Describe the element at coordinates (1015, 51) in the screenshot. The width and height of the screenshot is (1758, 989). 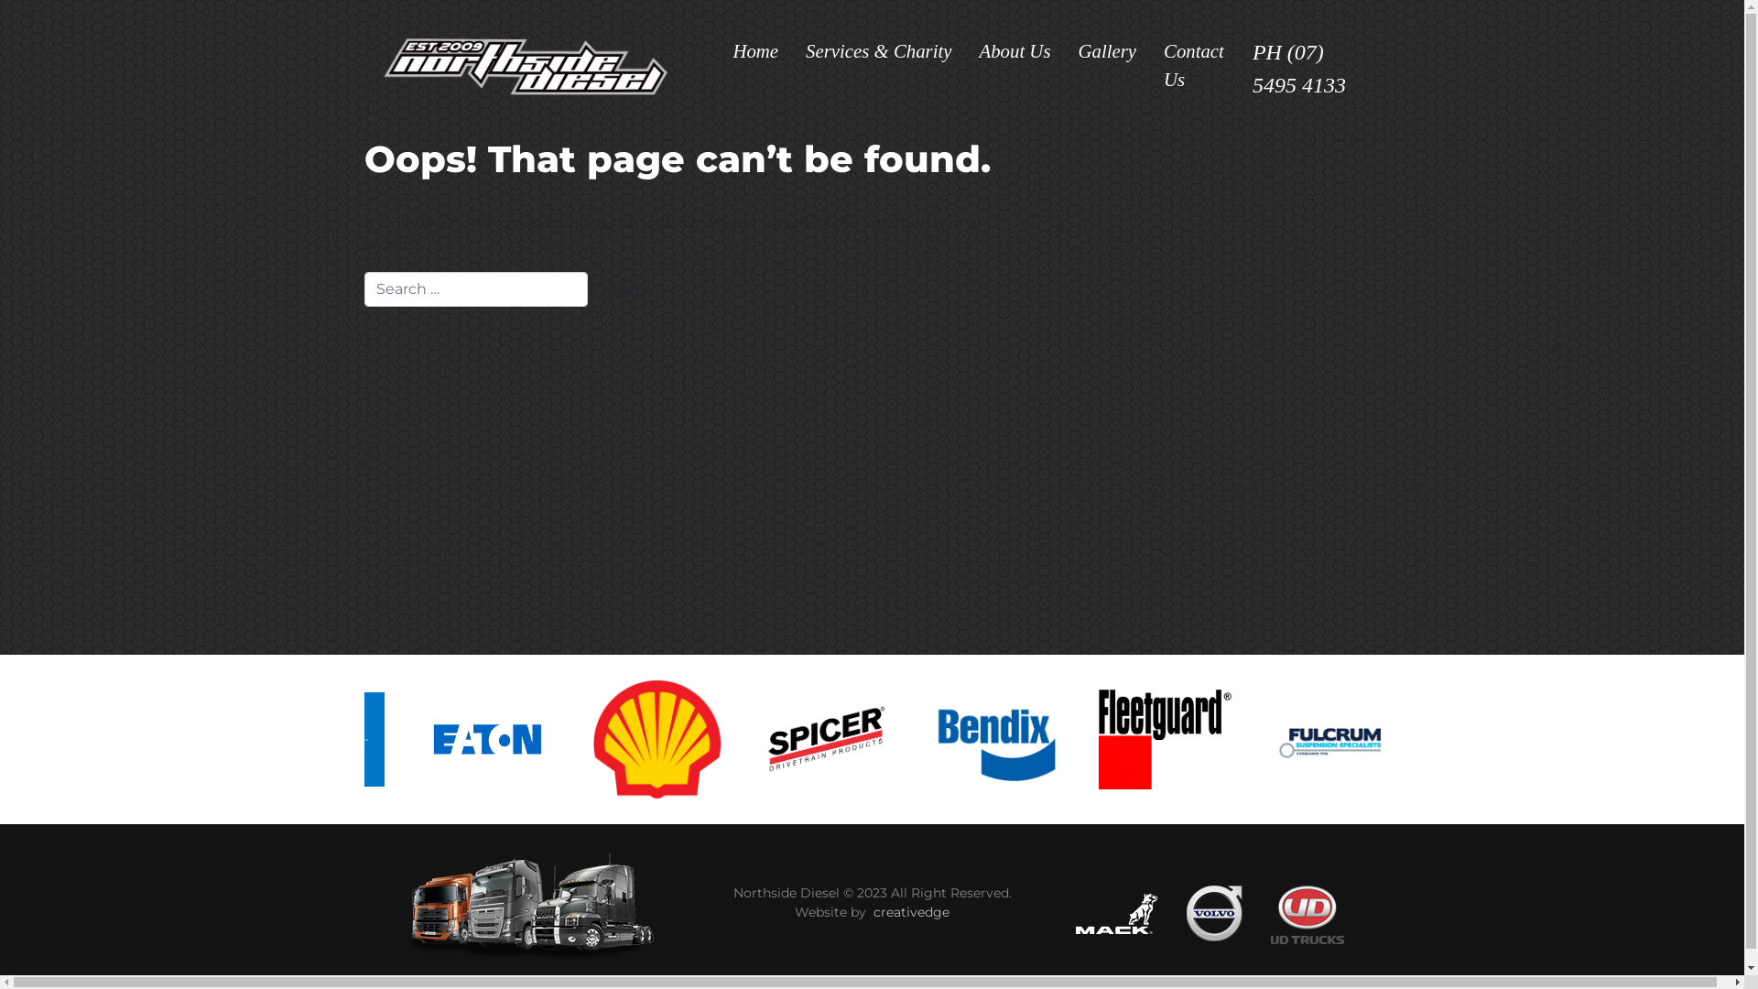
I see `About Us` at that location.